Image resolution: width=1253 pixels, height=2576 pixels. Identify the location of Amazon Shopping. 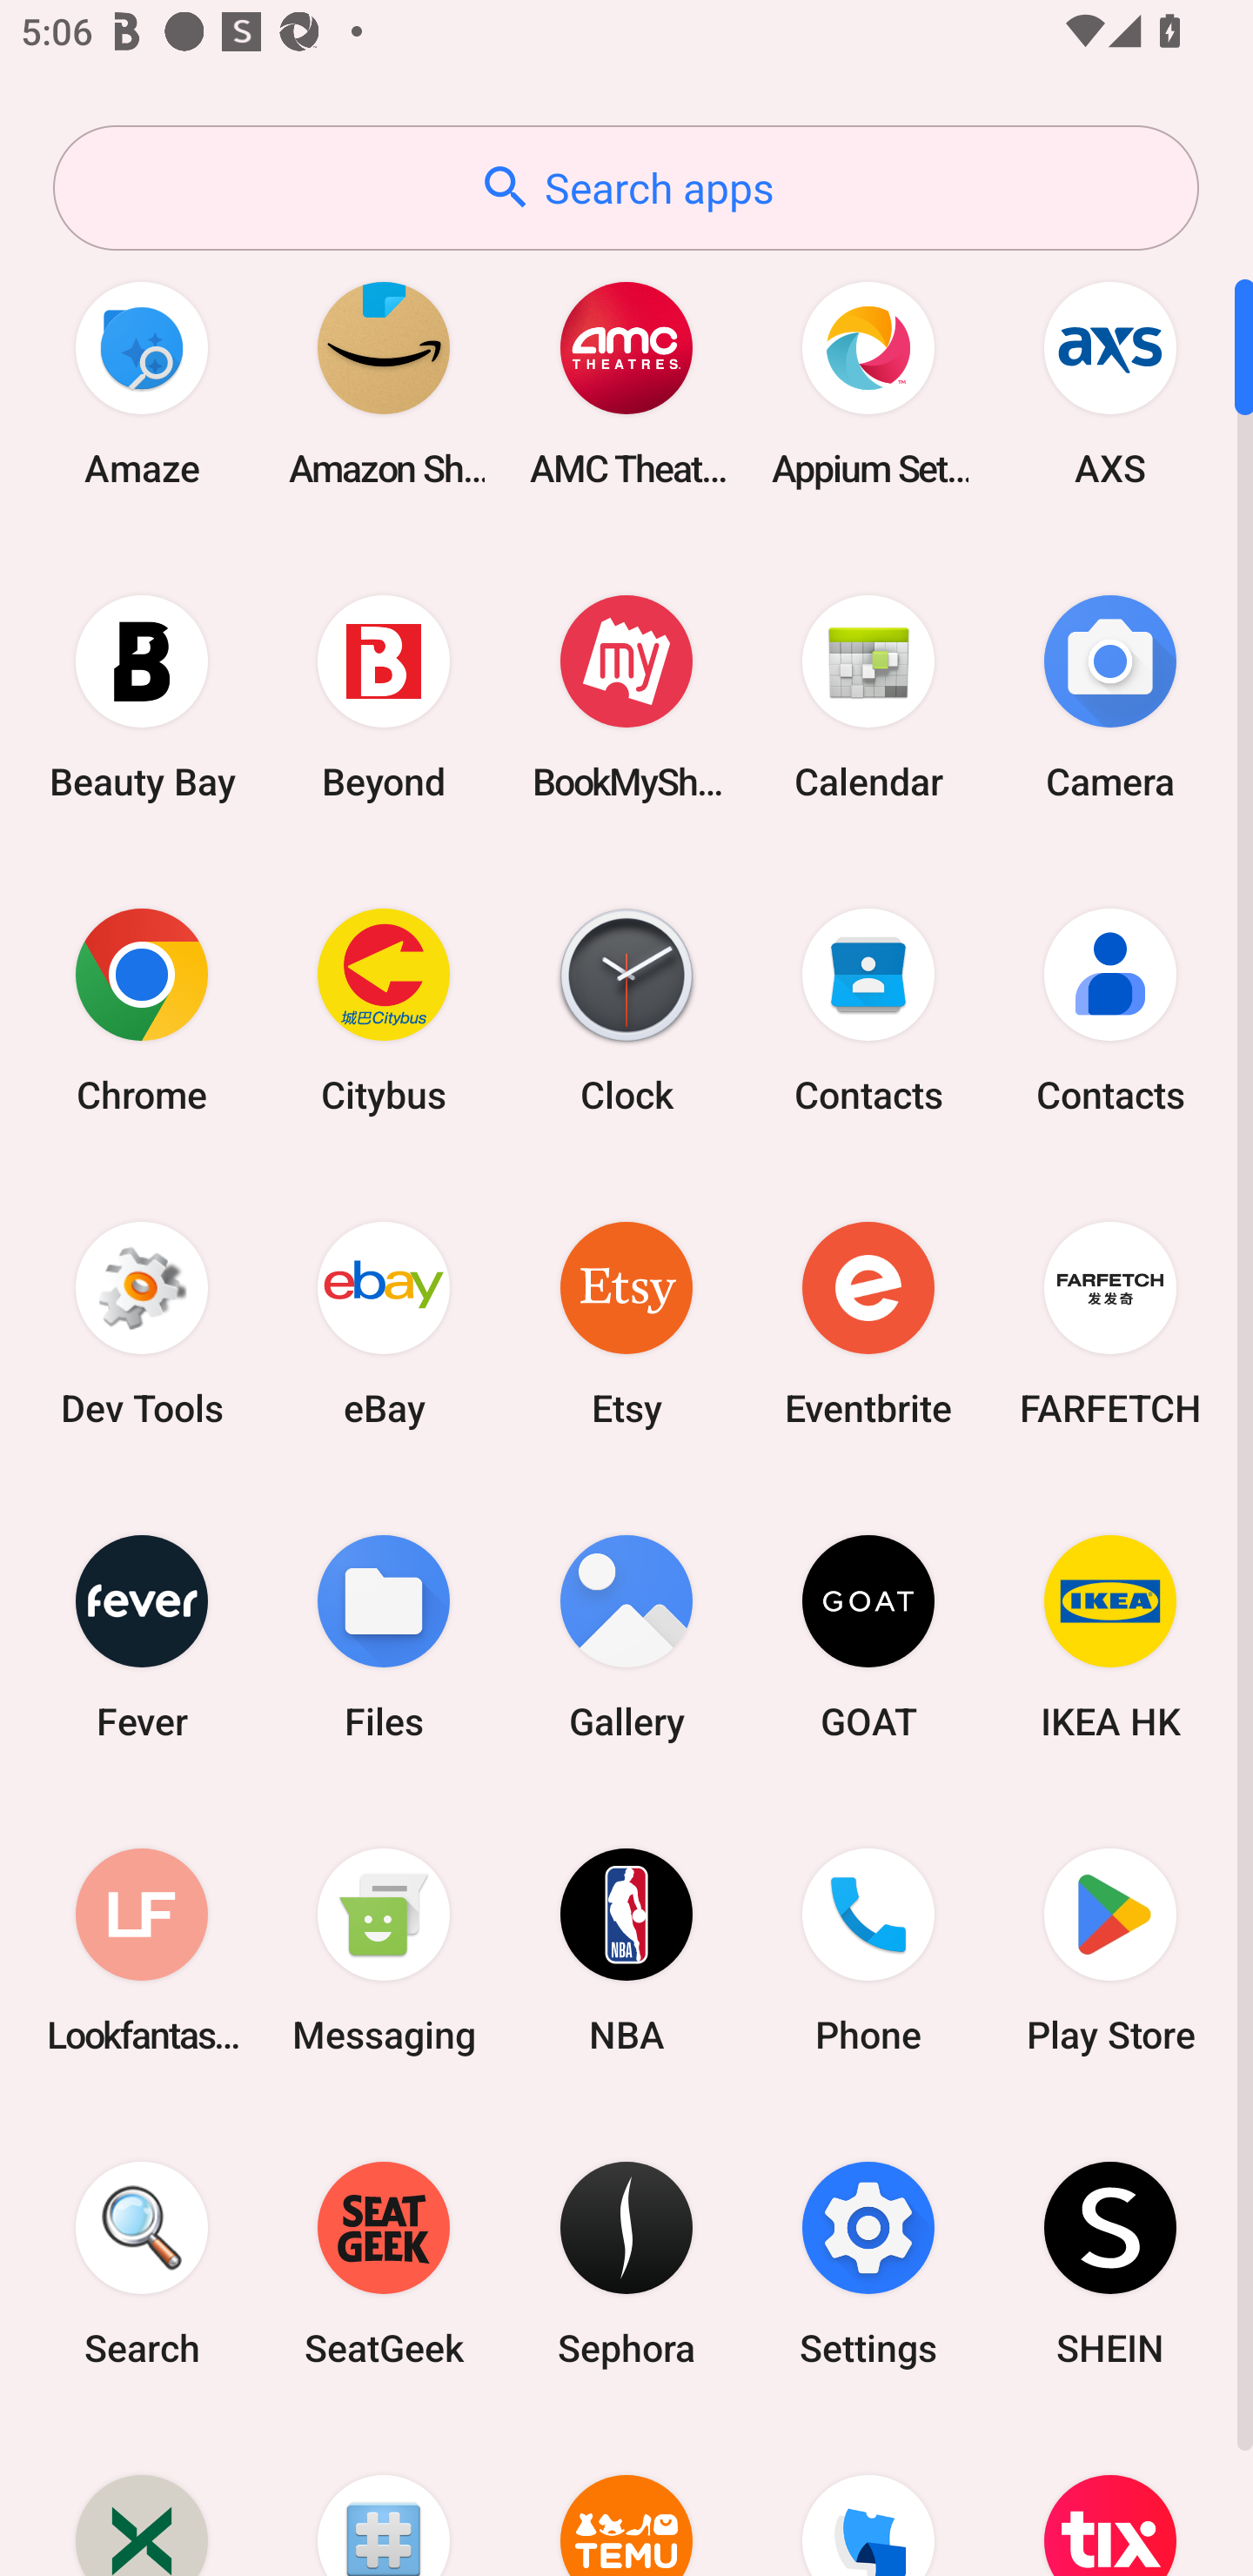
(384, 383).